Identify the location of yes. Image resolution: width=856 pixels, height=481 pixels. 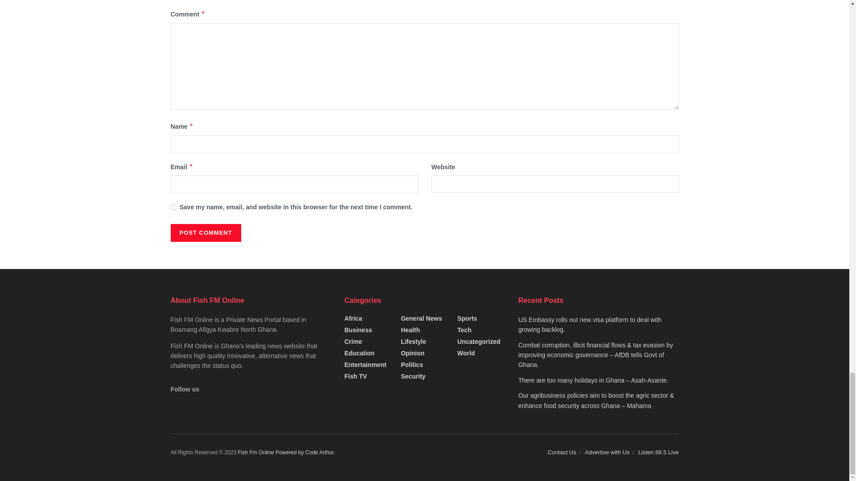
(173, 207).